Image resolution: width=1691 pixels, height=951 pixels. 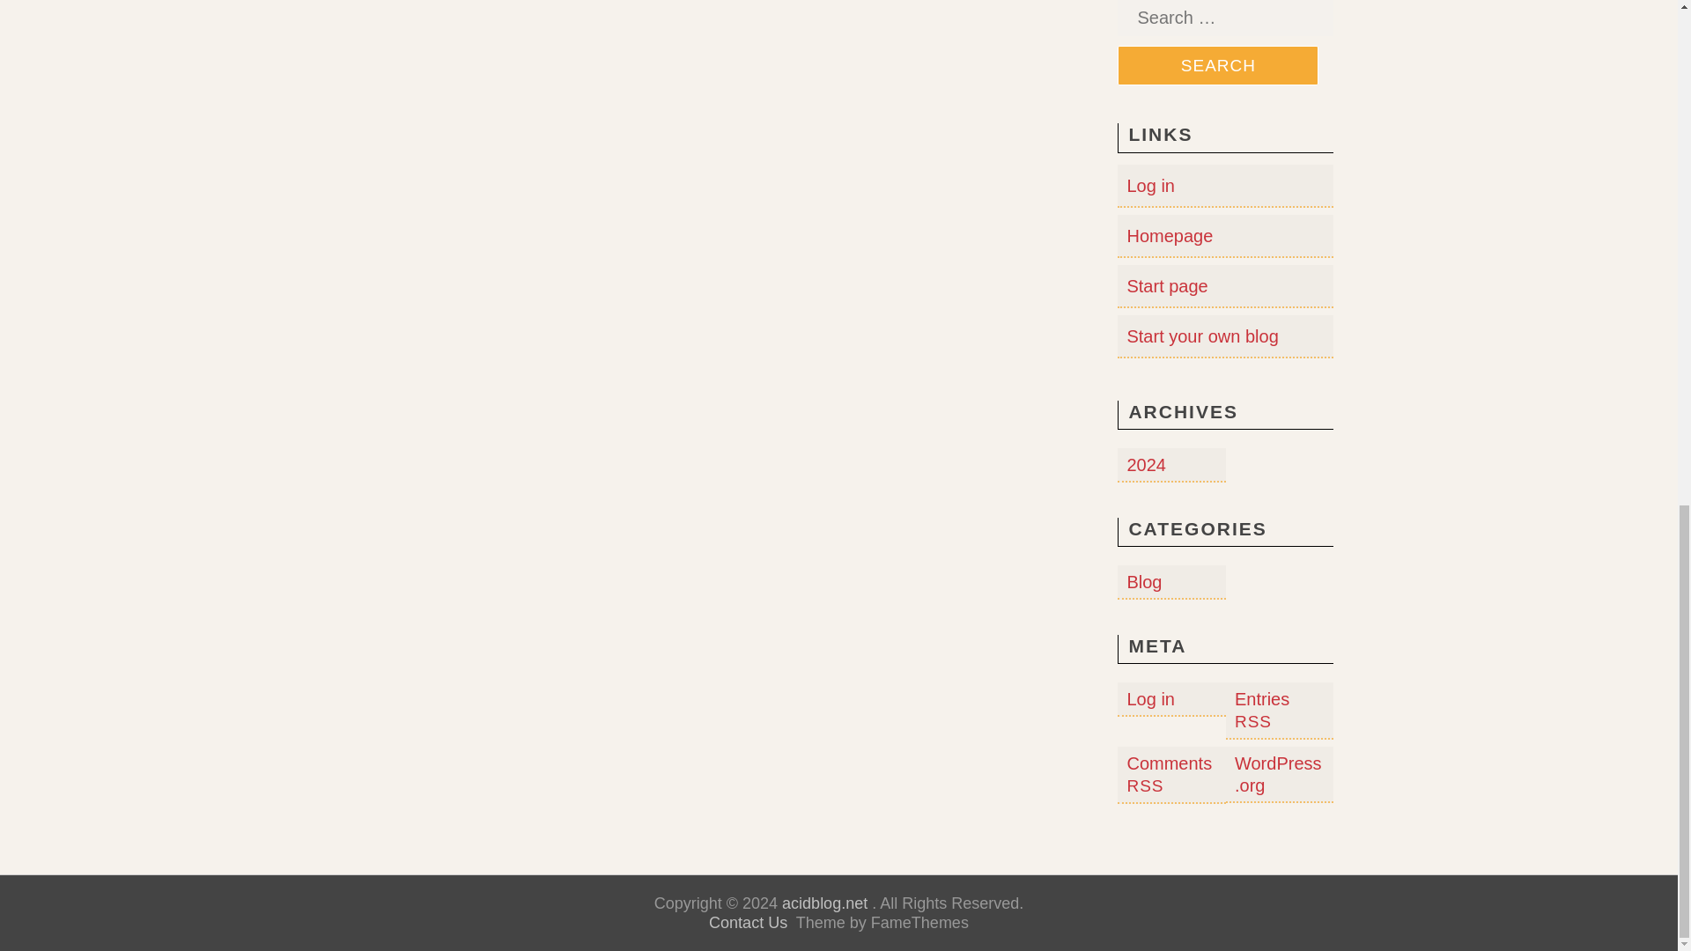 What do you see at coordinates (1201, 336) in the screenshot?
I see `Start your own blog` at bounding box center [1201, 336].